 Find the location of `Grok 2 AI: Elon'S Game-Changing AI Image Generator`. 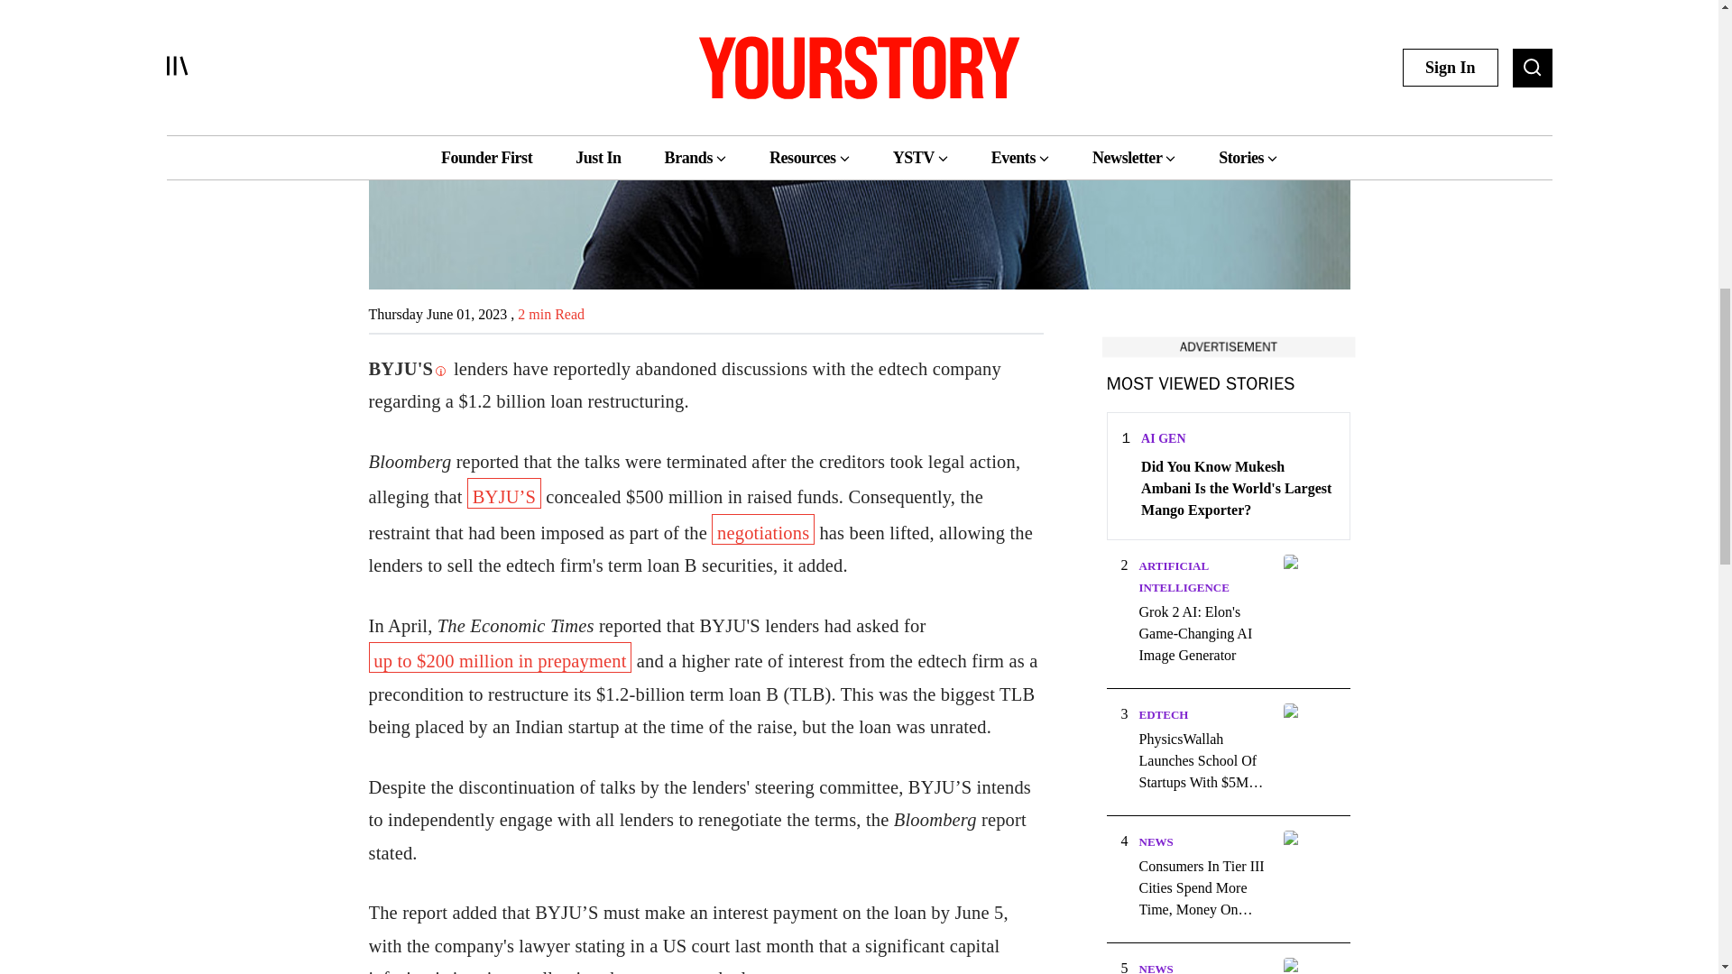

Grok 2 AI: Elon'S Game-Changing AI Image Generator is located at coordinates (1204, 633).